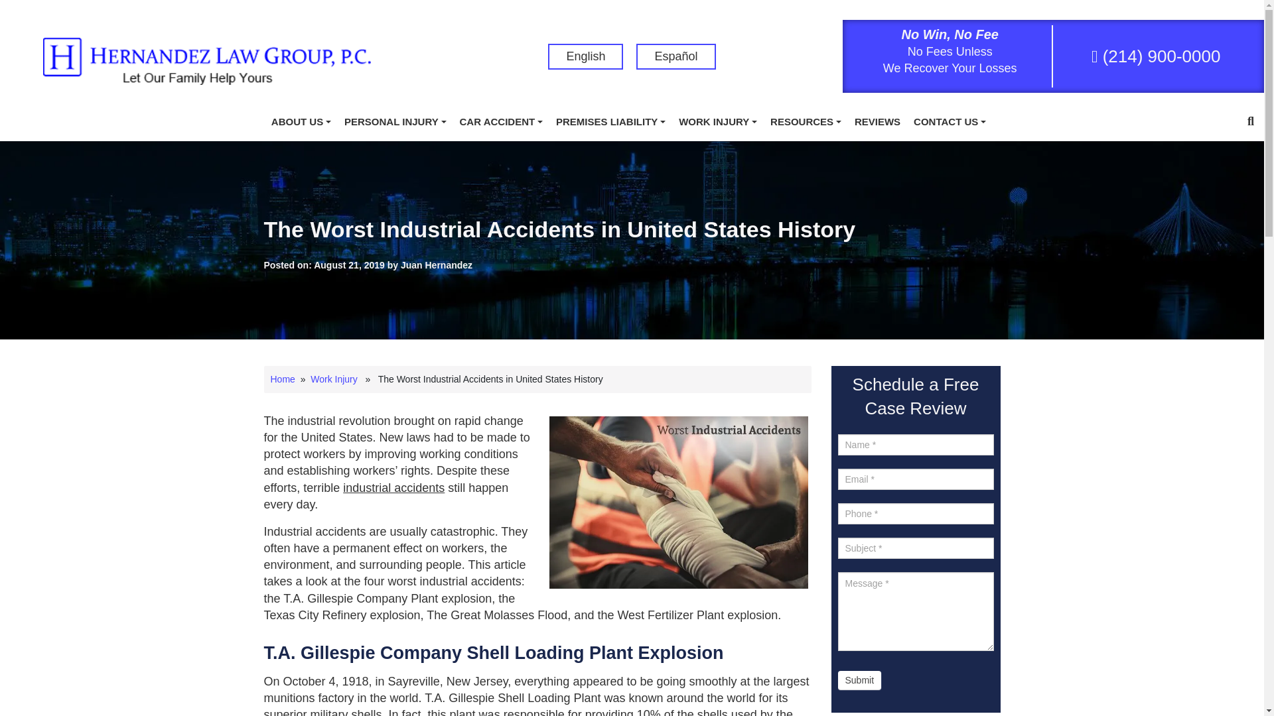 The height and width of the screenshot is (716, 1274). What do you see at coordinates (395, 122) in the screenshot?
I see `Personal Injury` at bounding box center [395, 122].